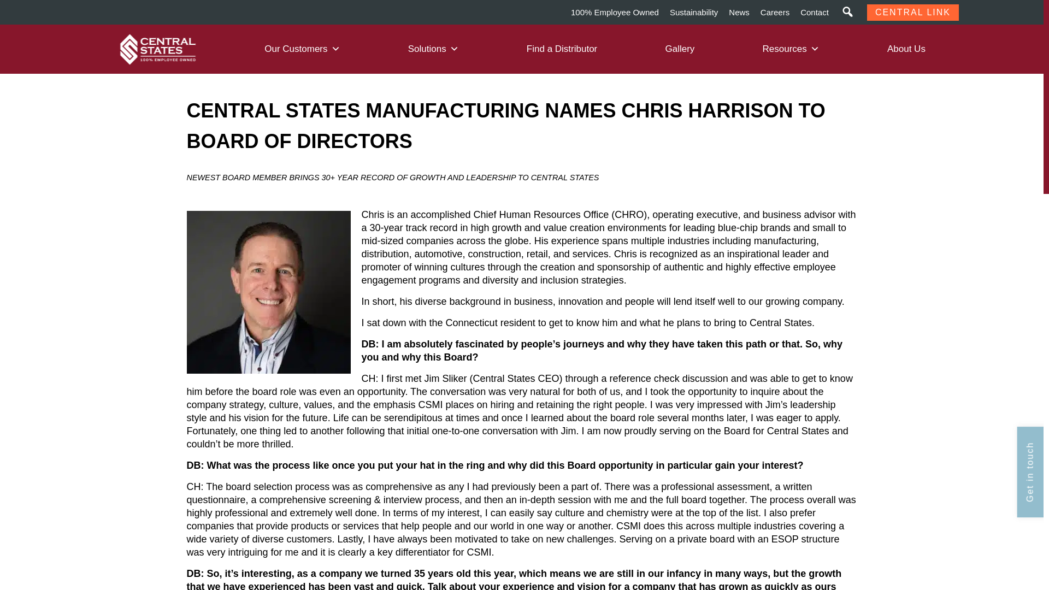  Describe the element at coordinates (433, 49) in the screenshot. I see `Solutions` at that location.